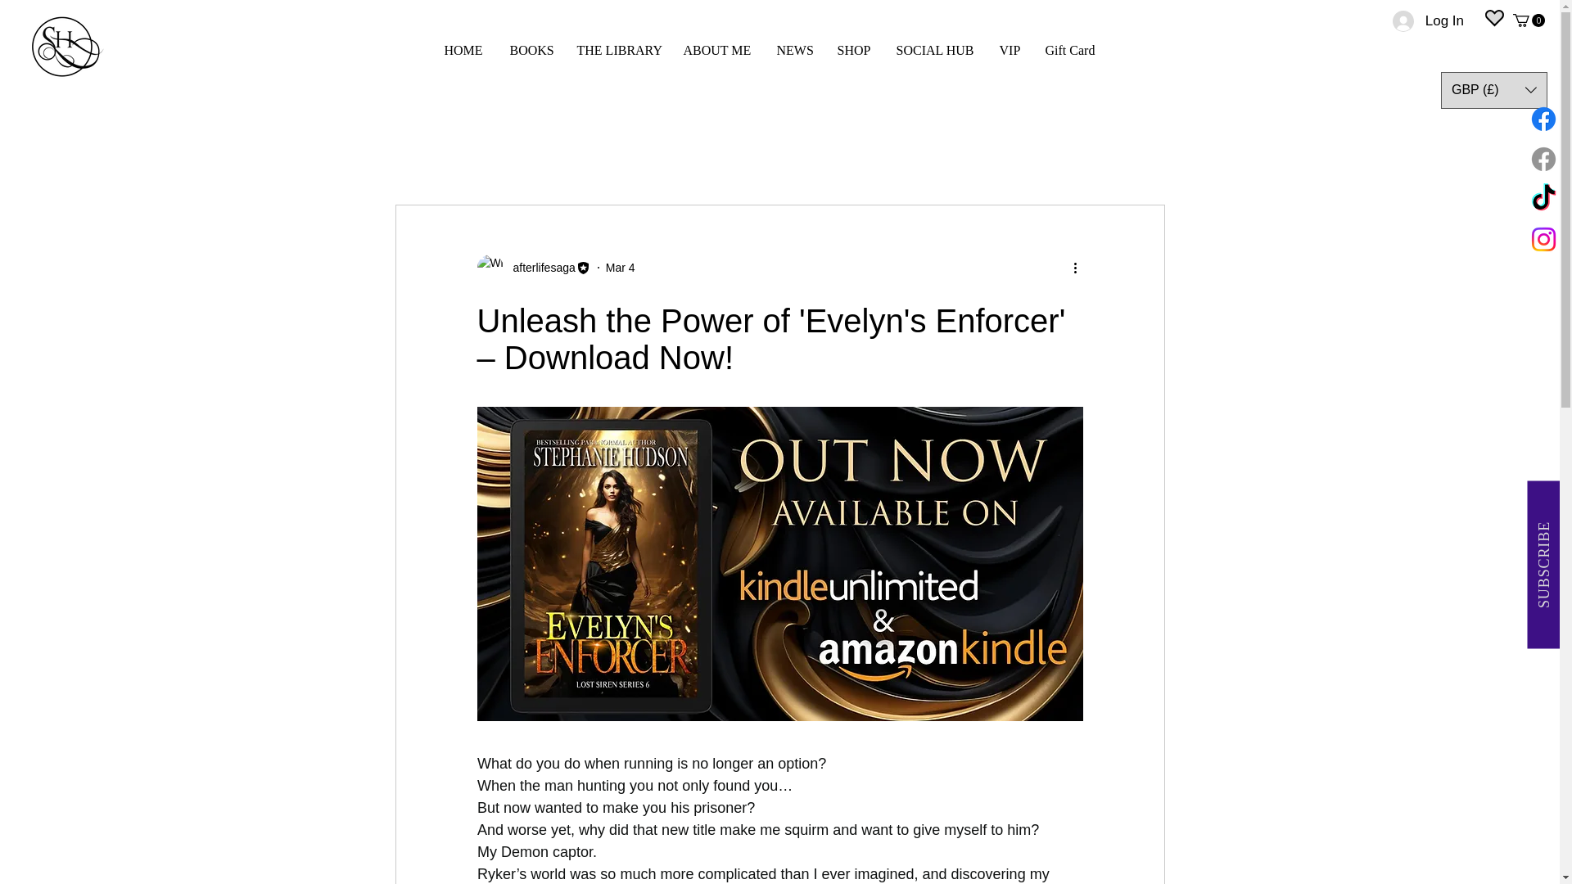 Image resolution: width=1572 pixels, height=884 pixels. I want to click on All Posts, so click(421, 155).